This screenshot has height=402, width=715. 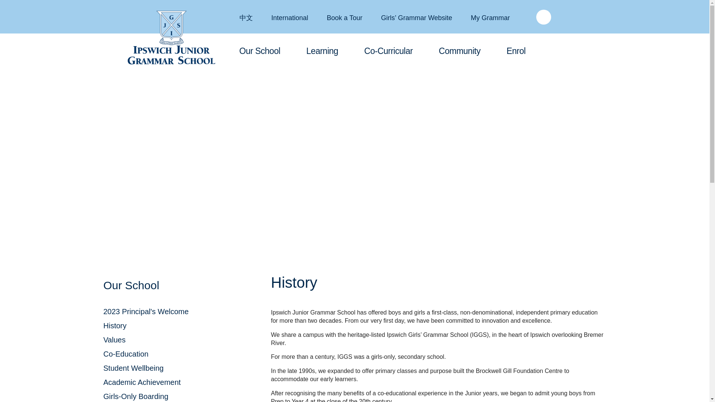 What do you see at coordinates (259, 52) in the screenshot?
I see `Our School` at bounding box center [259, 52].